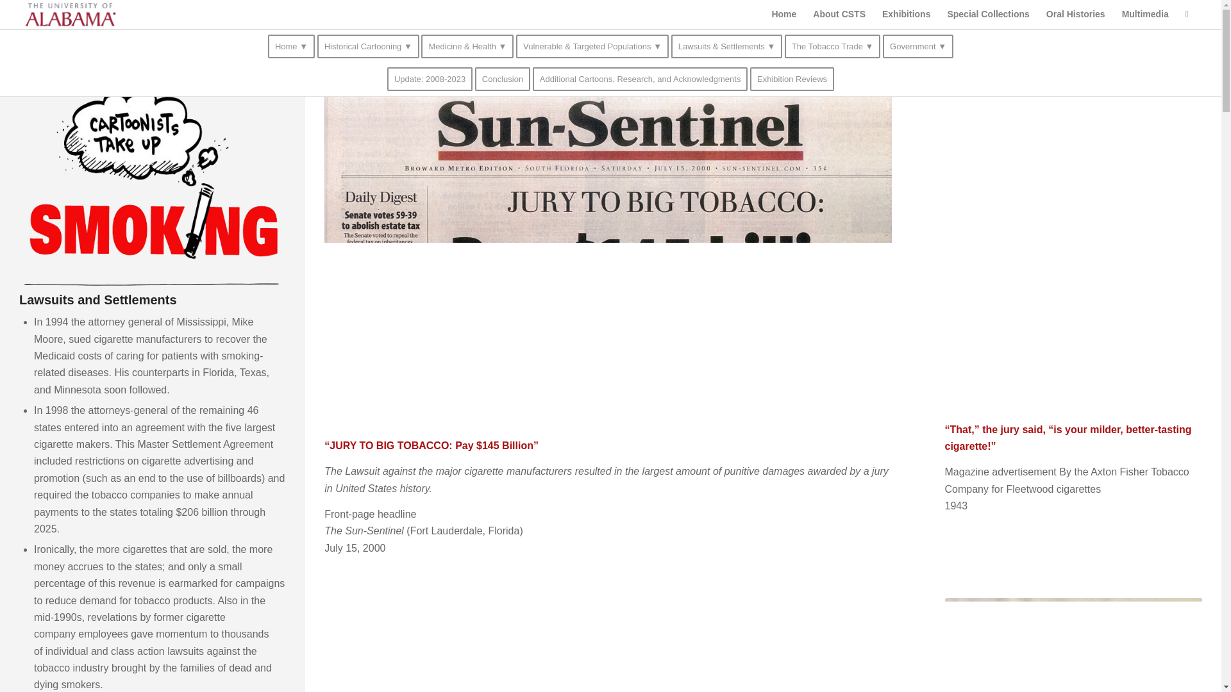  I want to click on Exhibitions, so click(906, 14).